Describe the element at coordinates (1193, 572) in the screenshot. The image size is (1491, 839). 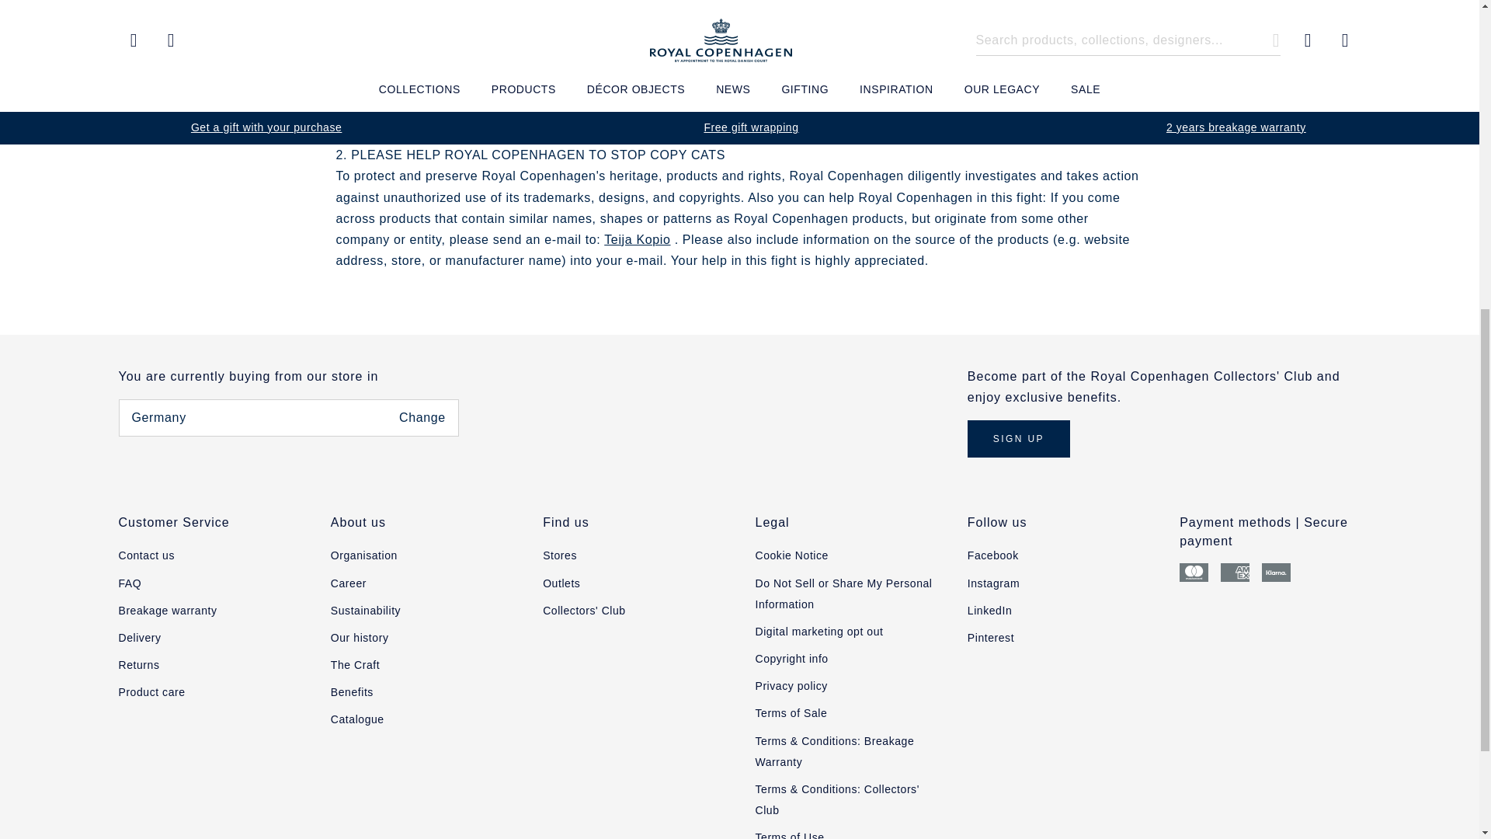
I see `MasterCard` at that location.